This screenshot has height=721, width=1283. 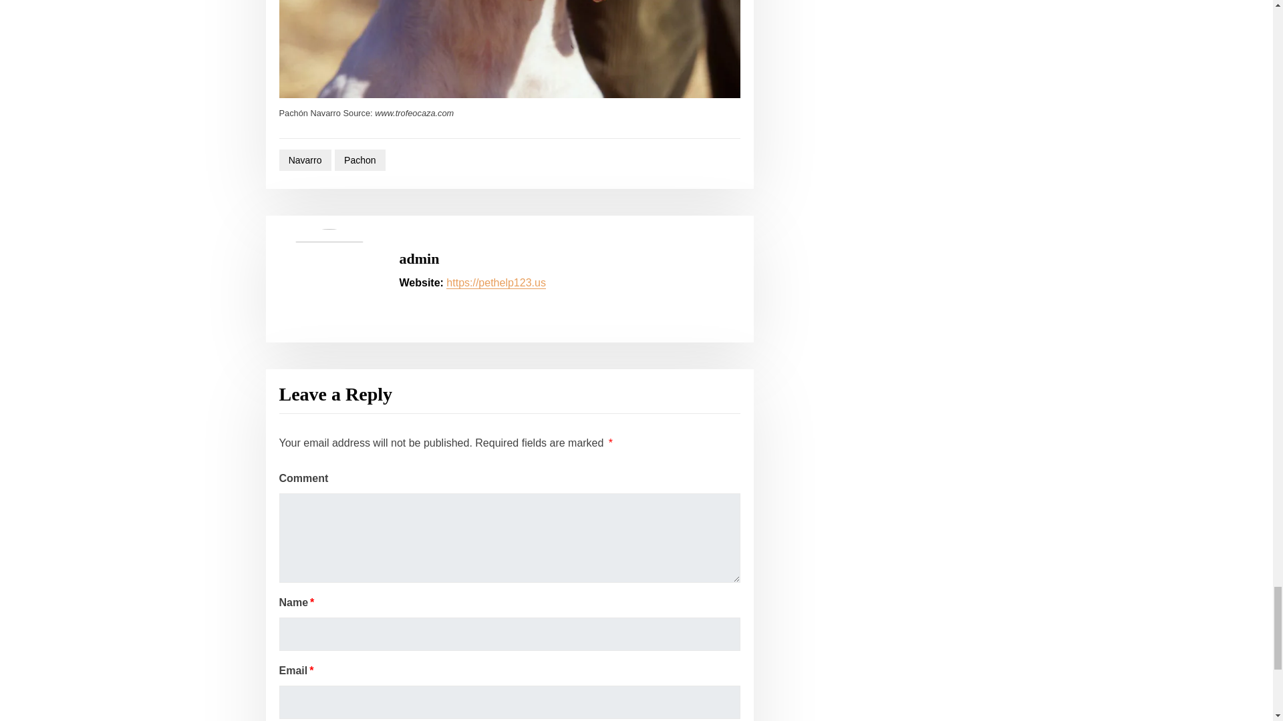 What do you see at coordinates (360, 160) in the screenshot?
I see `Pachon` at bounding box center [360, 160].